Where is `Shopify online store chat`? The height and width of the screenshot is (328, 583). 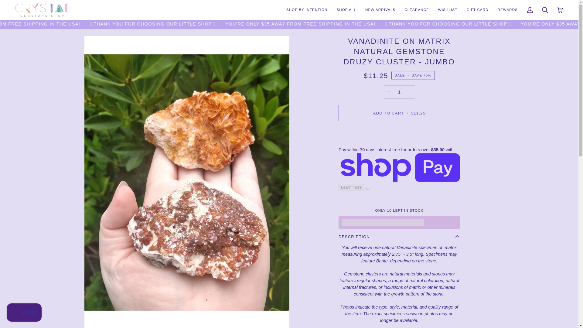 Shopify online store chat is located at coordinates (24, 313).